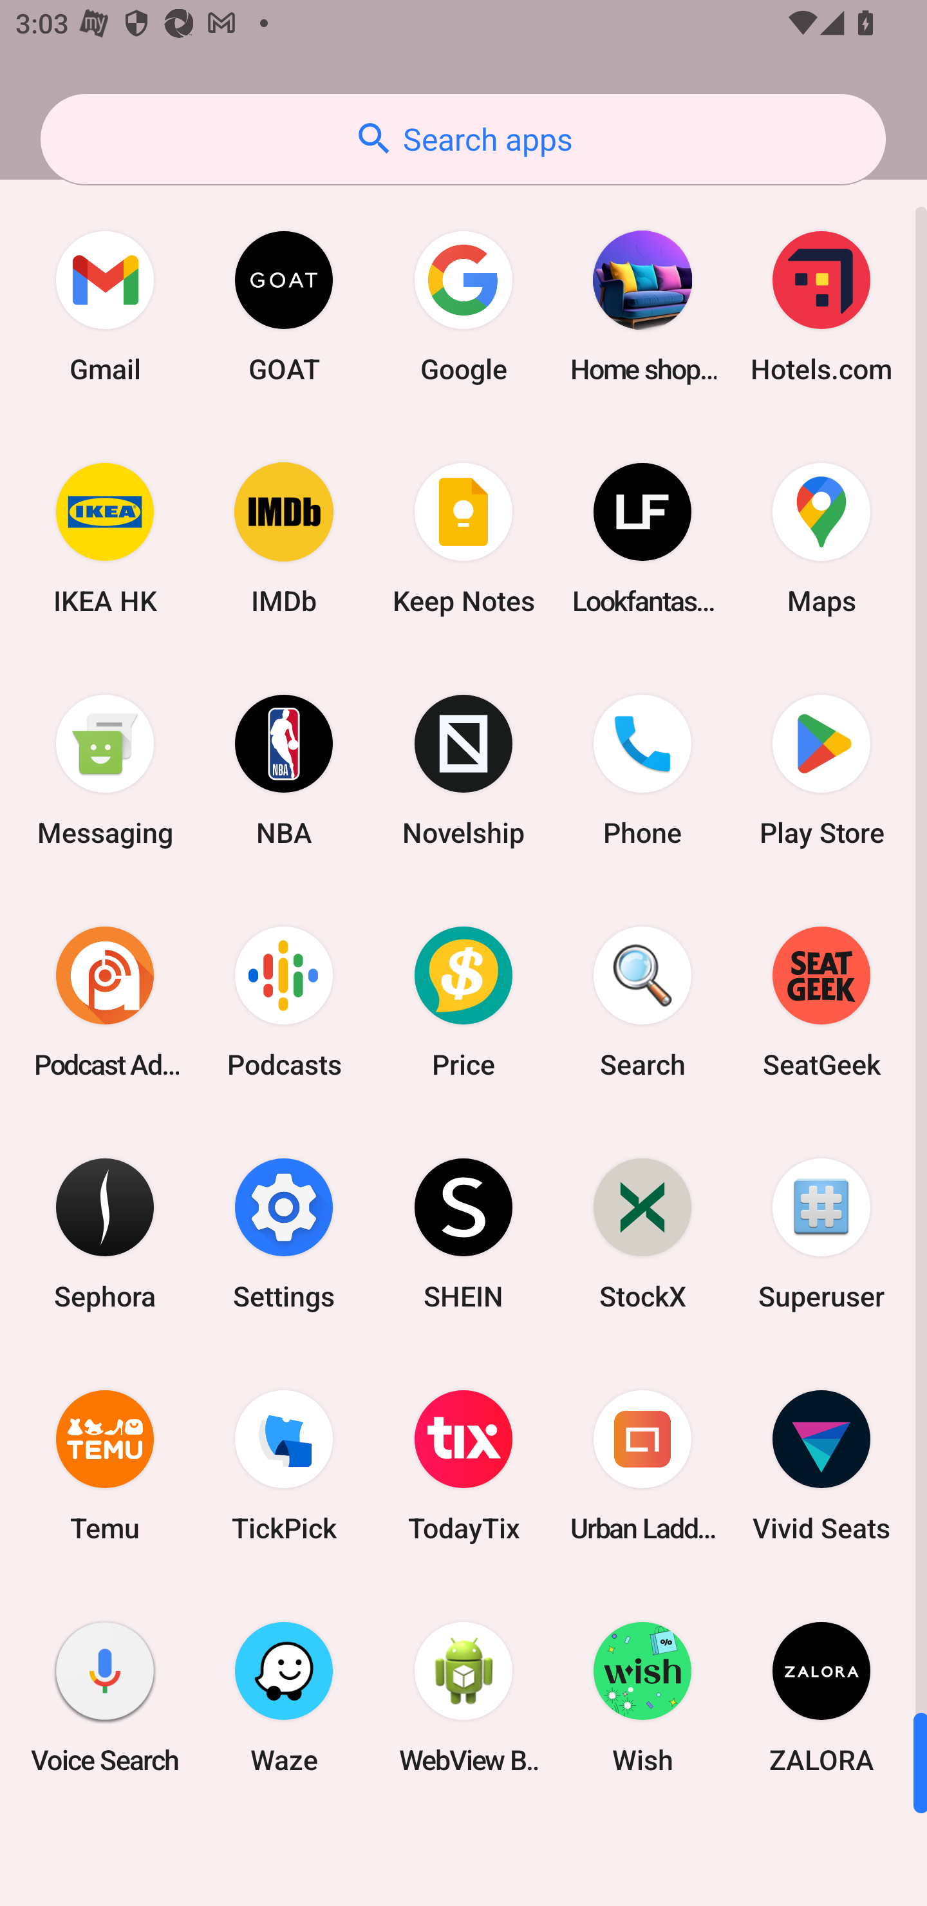 The width and height of the screenshot is (927, 1906). I want to click on Messaging, so click(105, 770).